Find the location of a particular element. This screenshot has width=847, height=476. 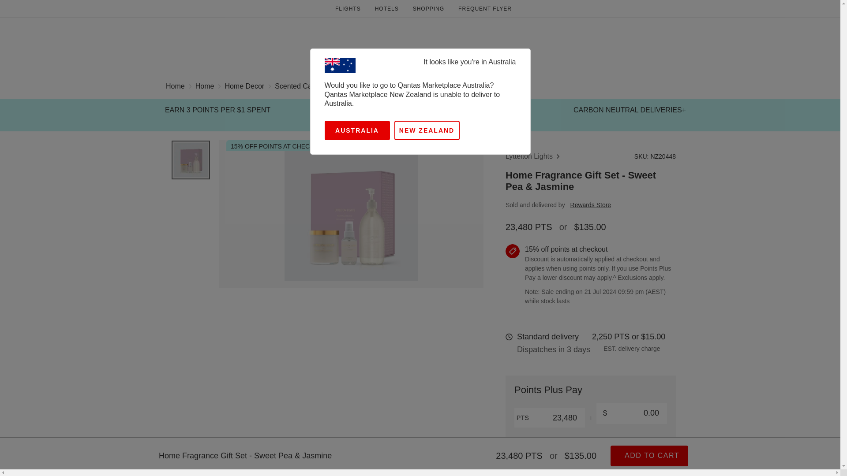

FLIGHTS is located at coordinates (348, 9).